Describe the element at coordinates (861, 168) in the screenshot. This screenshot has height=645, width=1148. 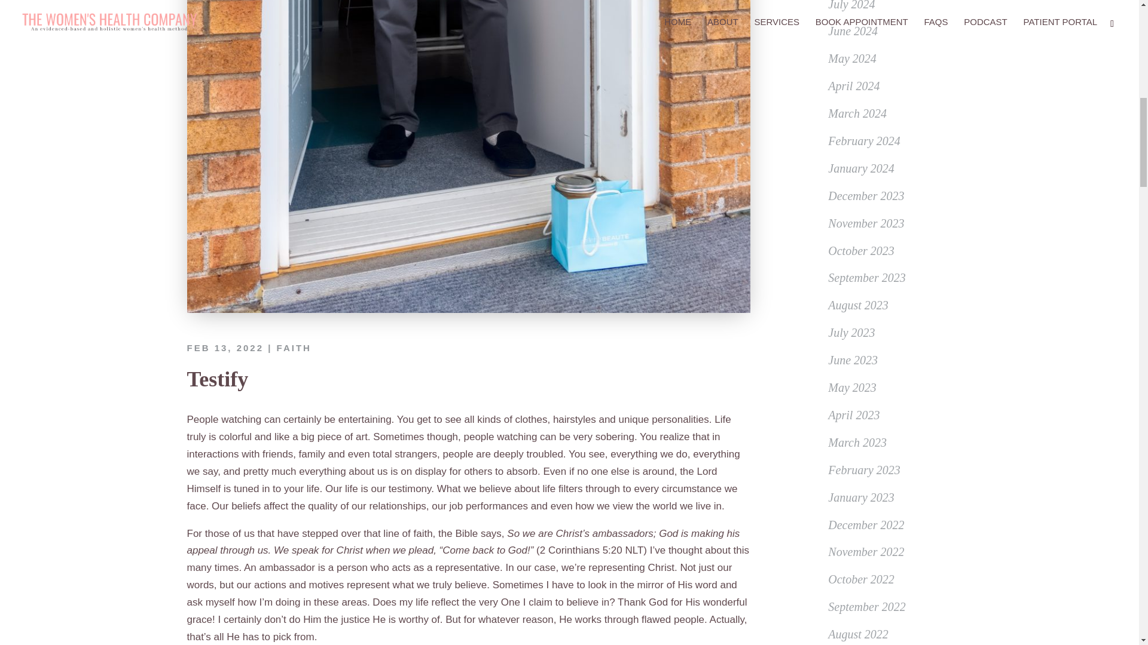
I see `January 2024` at that location.